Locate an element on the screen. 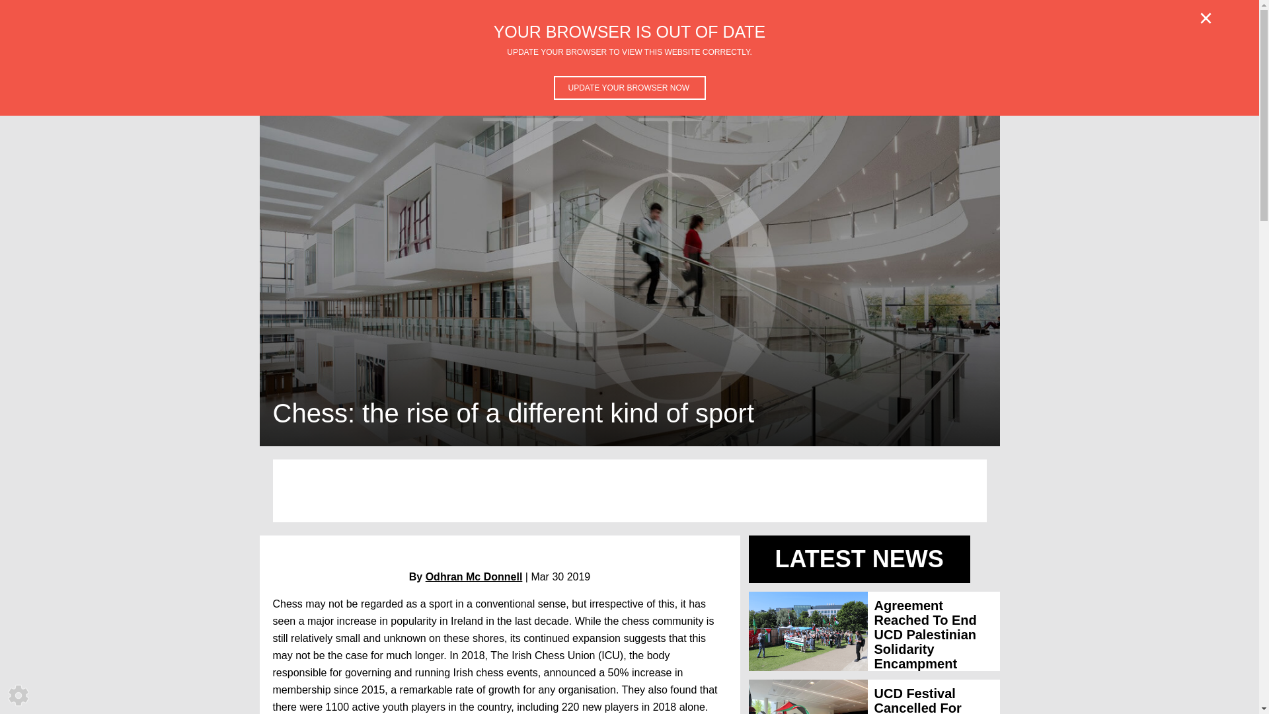 The image size is (1269, 714). Advertisement is located at coordinates (888, 63).